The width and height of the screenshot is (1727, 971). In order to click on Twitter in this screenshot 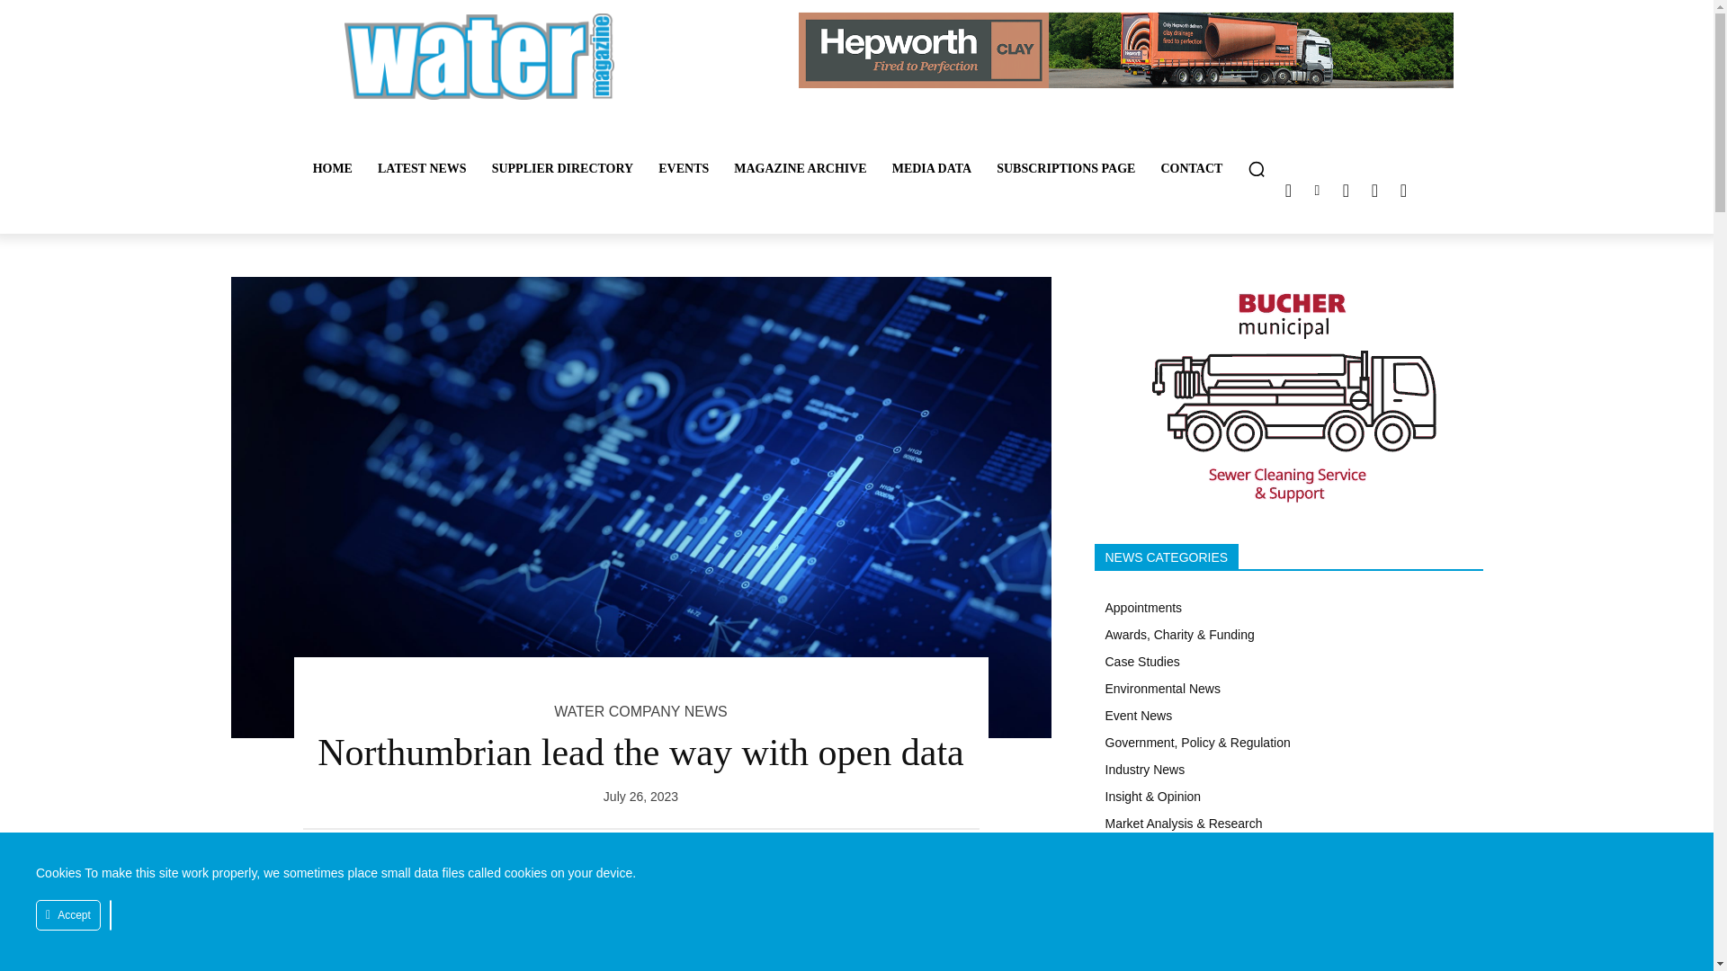, I will do `click(1288, 190)`.